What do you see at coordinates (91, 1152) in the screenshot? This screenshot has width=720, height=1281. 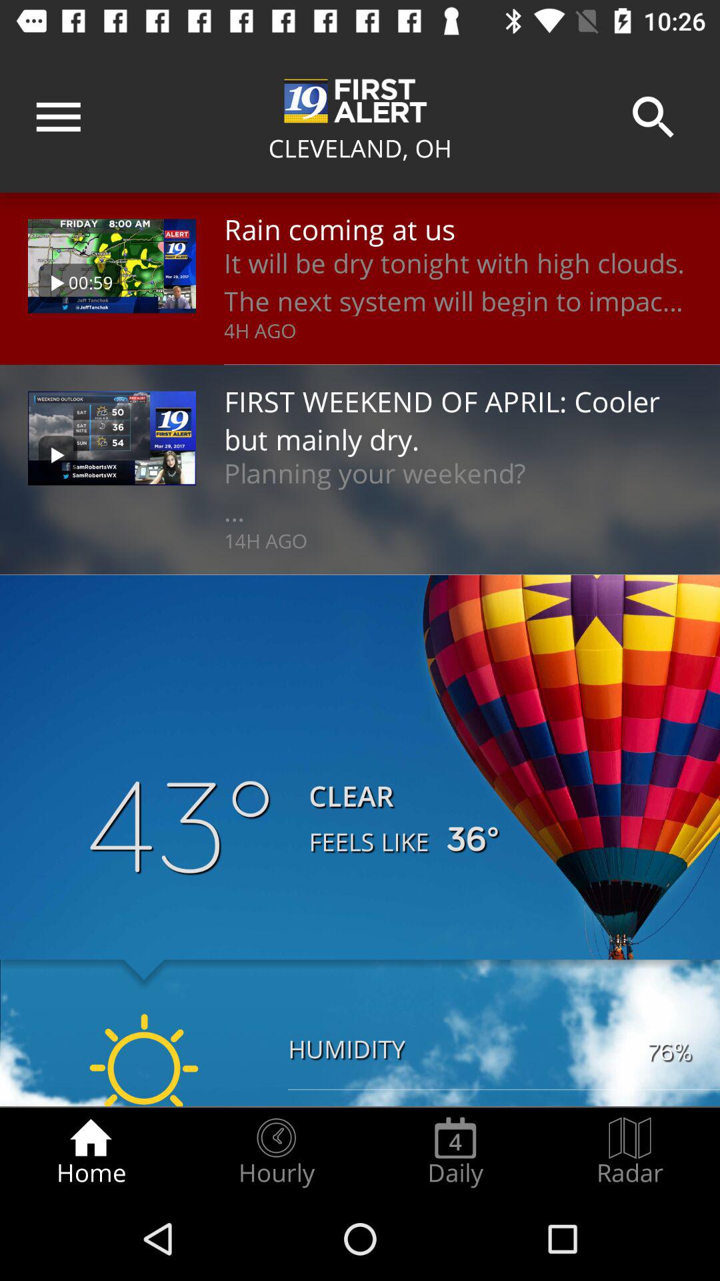 I see `tap radio button to the left of hourly item` at bounding box center [91, 1152].